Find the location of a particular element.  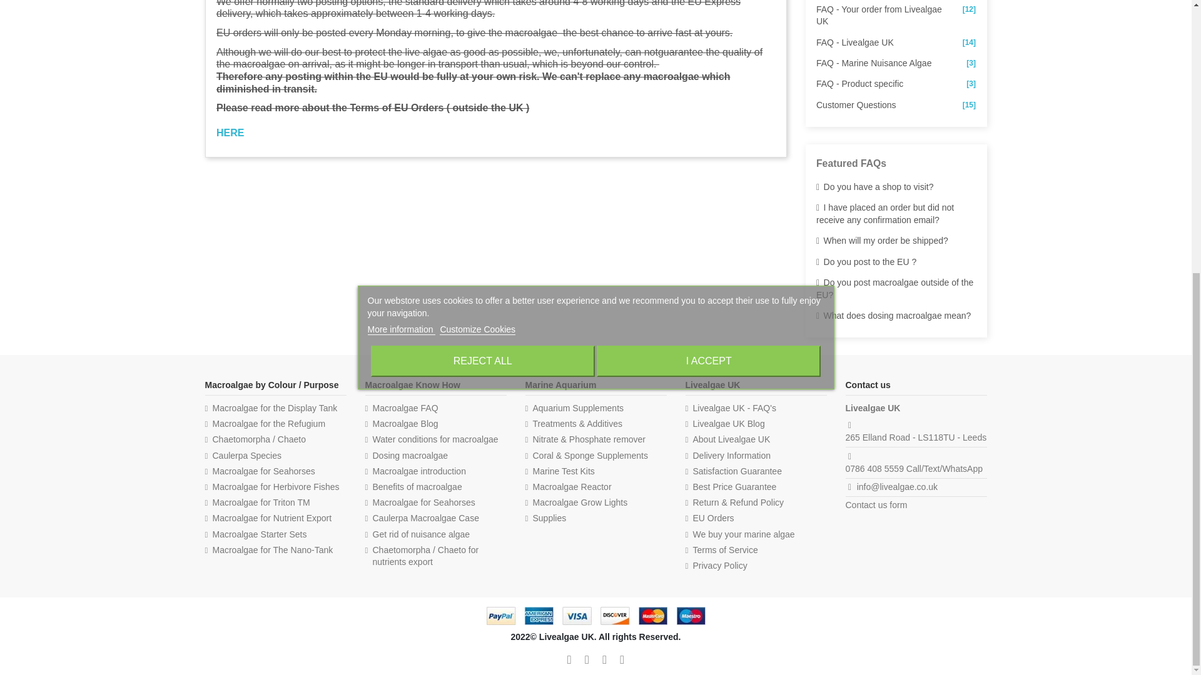

Introduction to Marine Macroalgae is located at coordinates (415, 471).